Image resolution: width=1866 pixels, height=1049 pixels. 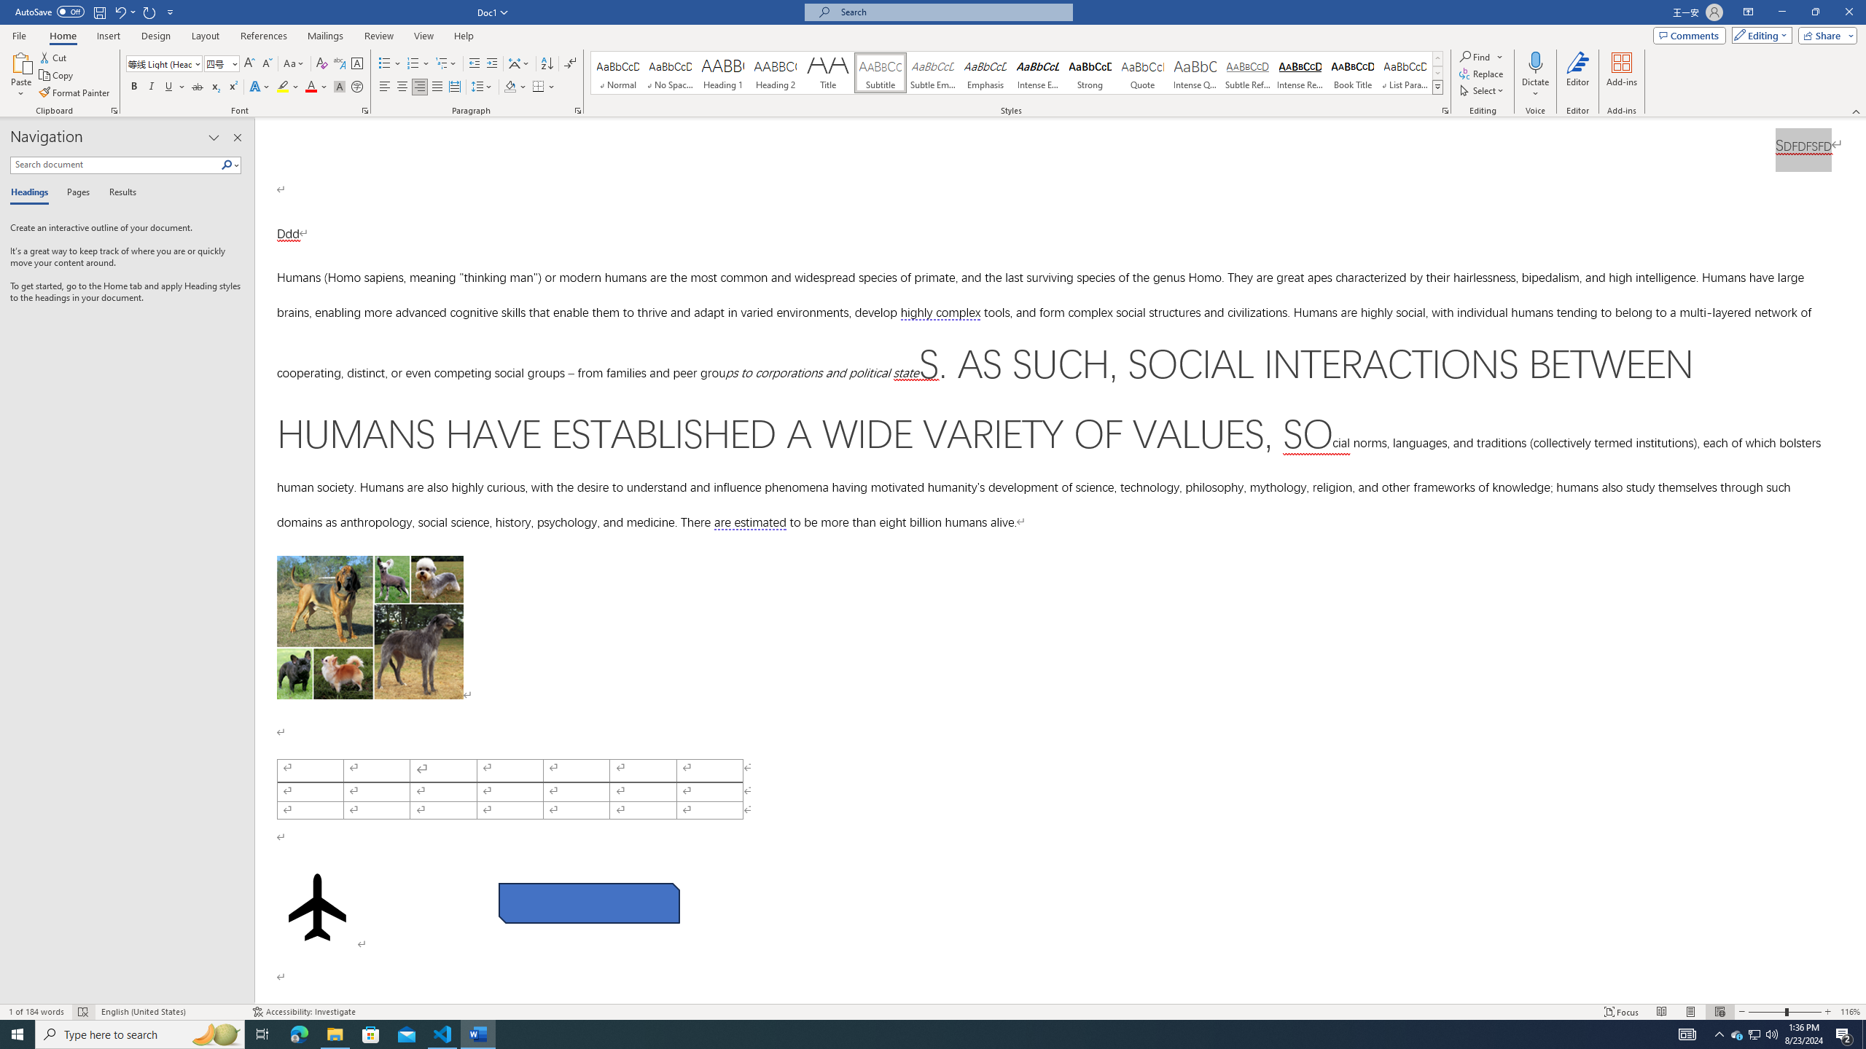 What do you see at coordinates (357, 87) in the screenshot?
I see `Enclose Characters...` at bounding box center [357, 87].